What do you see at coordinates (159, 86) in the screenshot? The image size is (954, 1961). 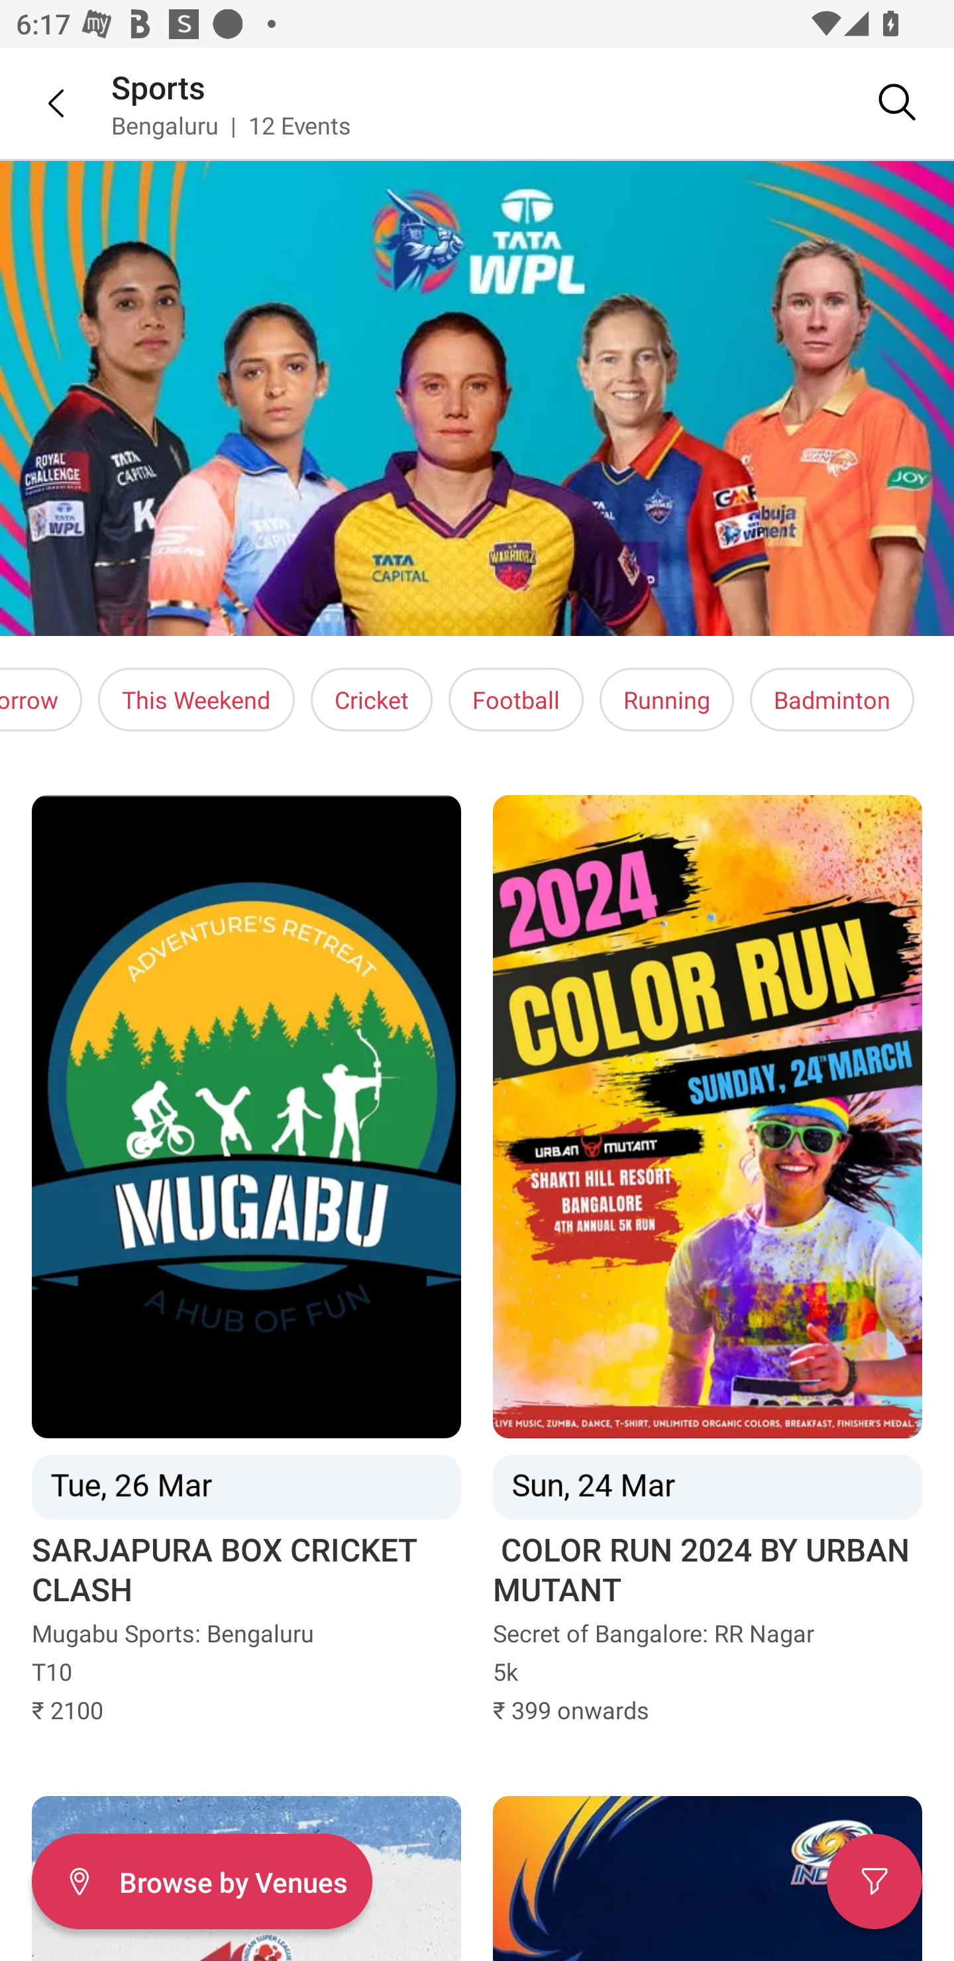 I see `Sports` at bounding box center [159, 86].